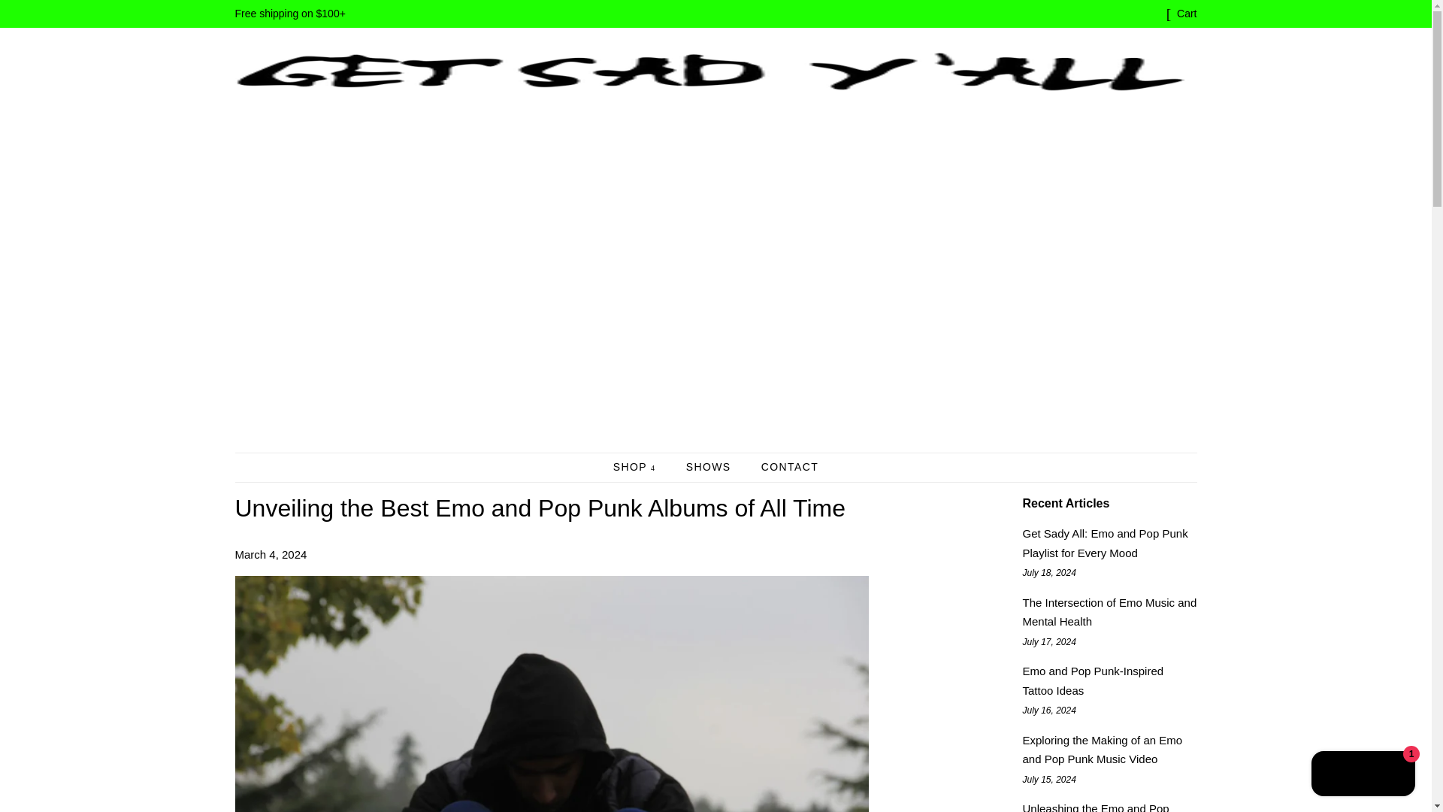 This screenshot has height=812, width=1443. What do you see at coordinates (710, 468) in the screenshot?
I see `SHOWS` at bounding box center [710, 468].